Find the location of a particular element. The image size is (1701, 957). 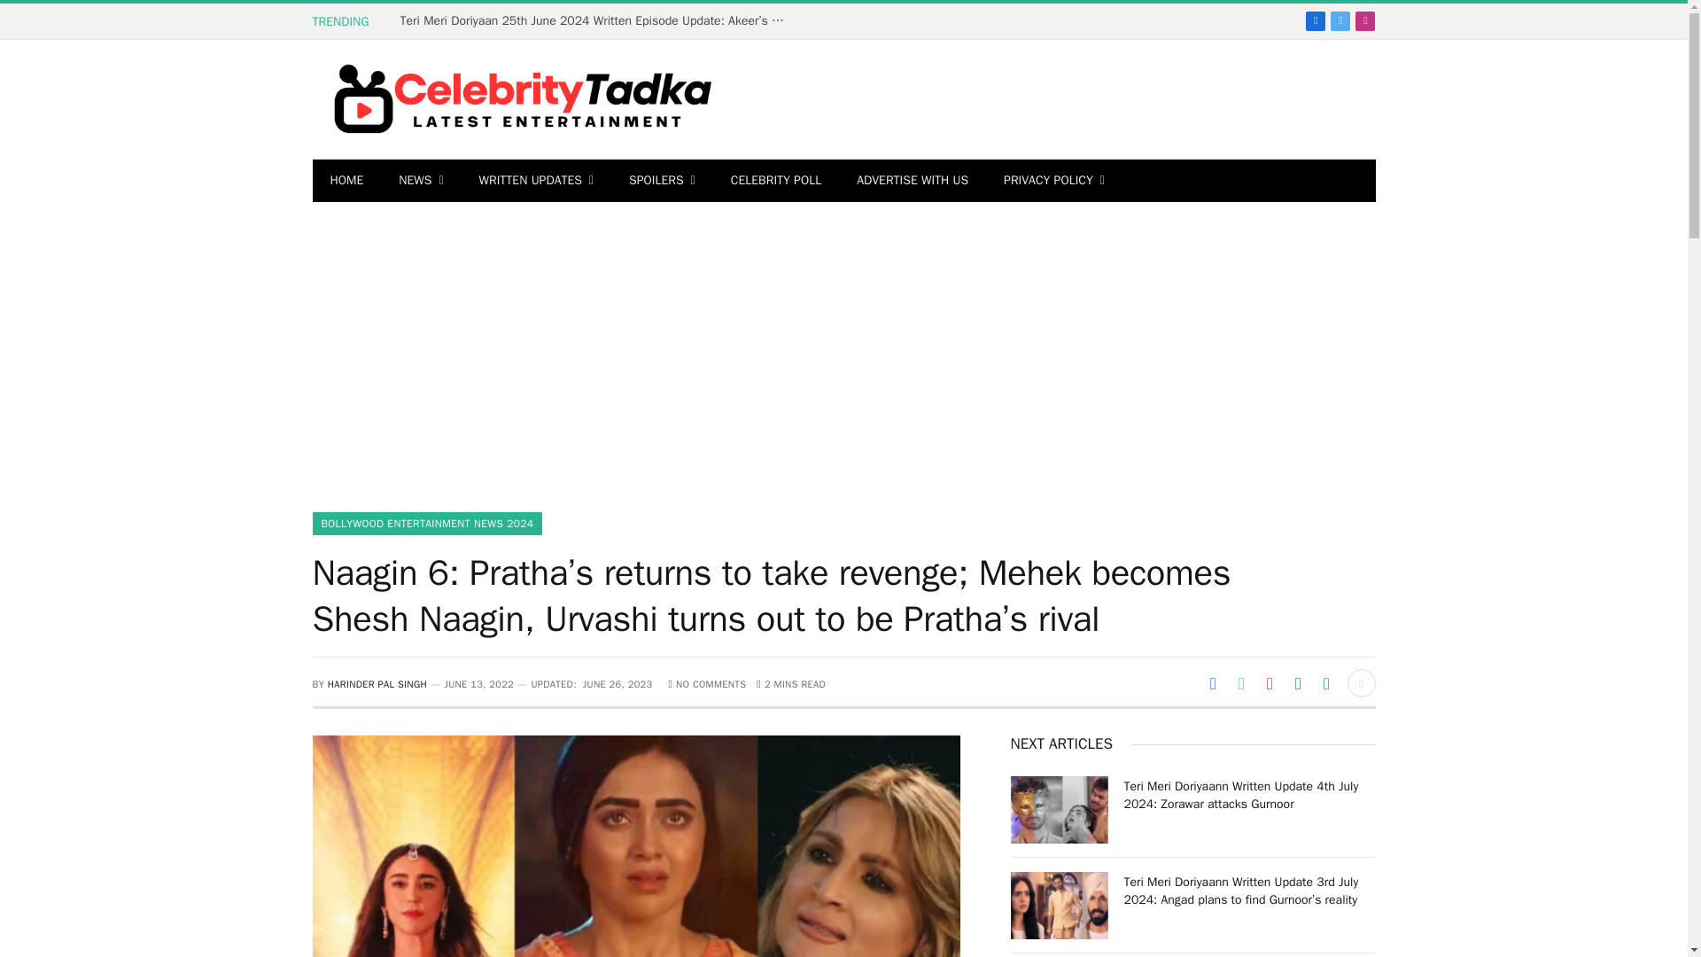

Posts by Harinder pal singh is located at coordinates (377, 683).